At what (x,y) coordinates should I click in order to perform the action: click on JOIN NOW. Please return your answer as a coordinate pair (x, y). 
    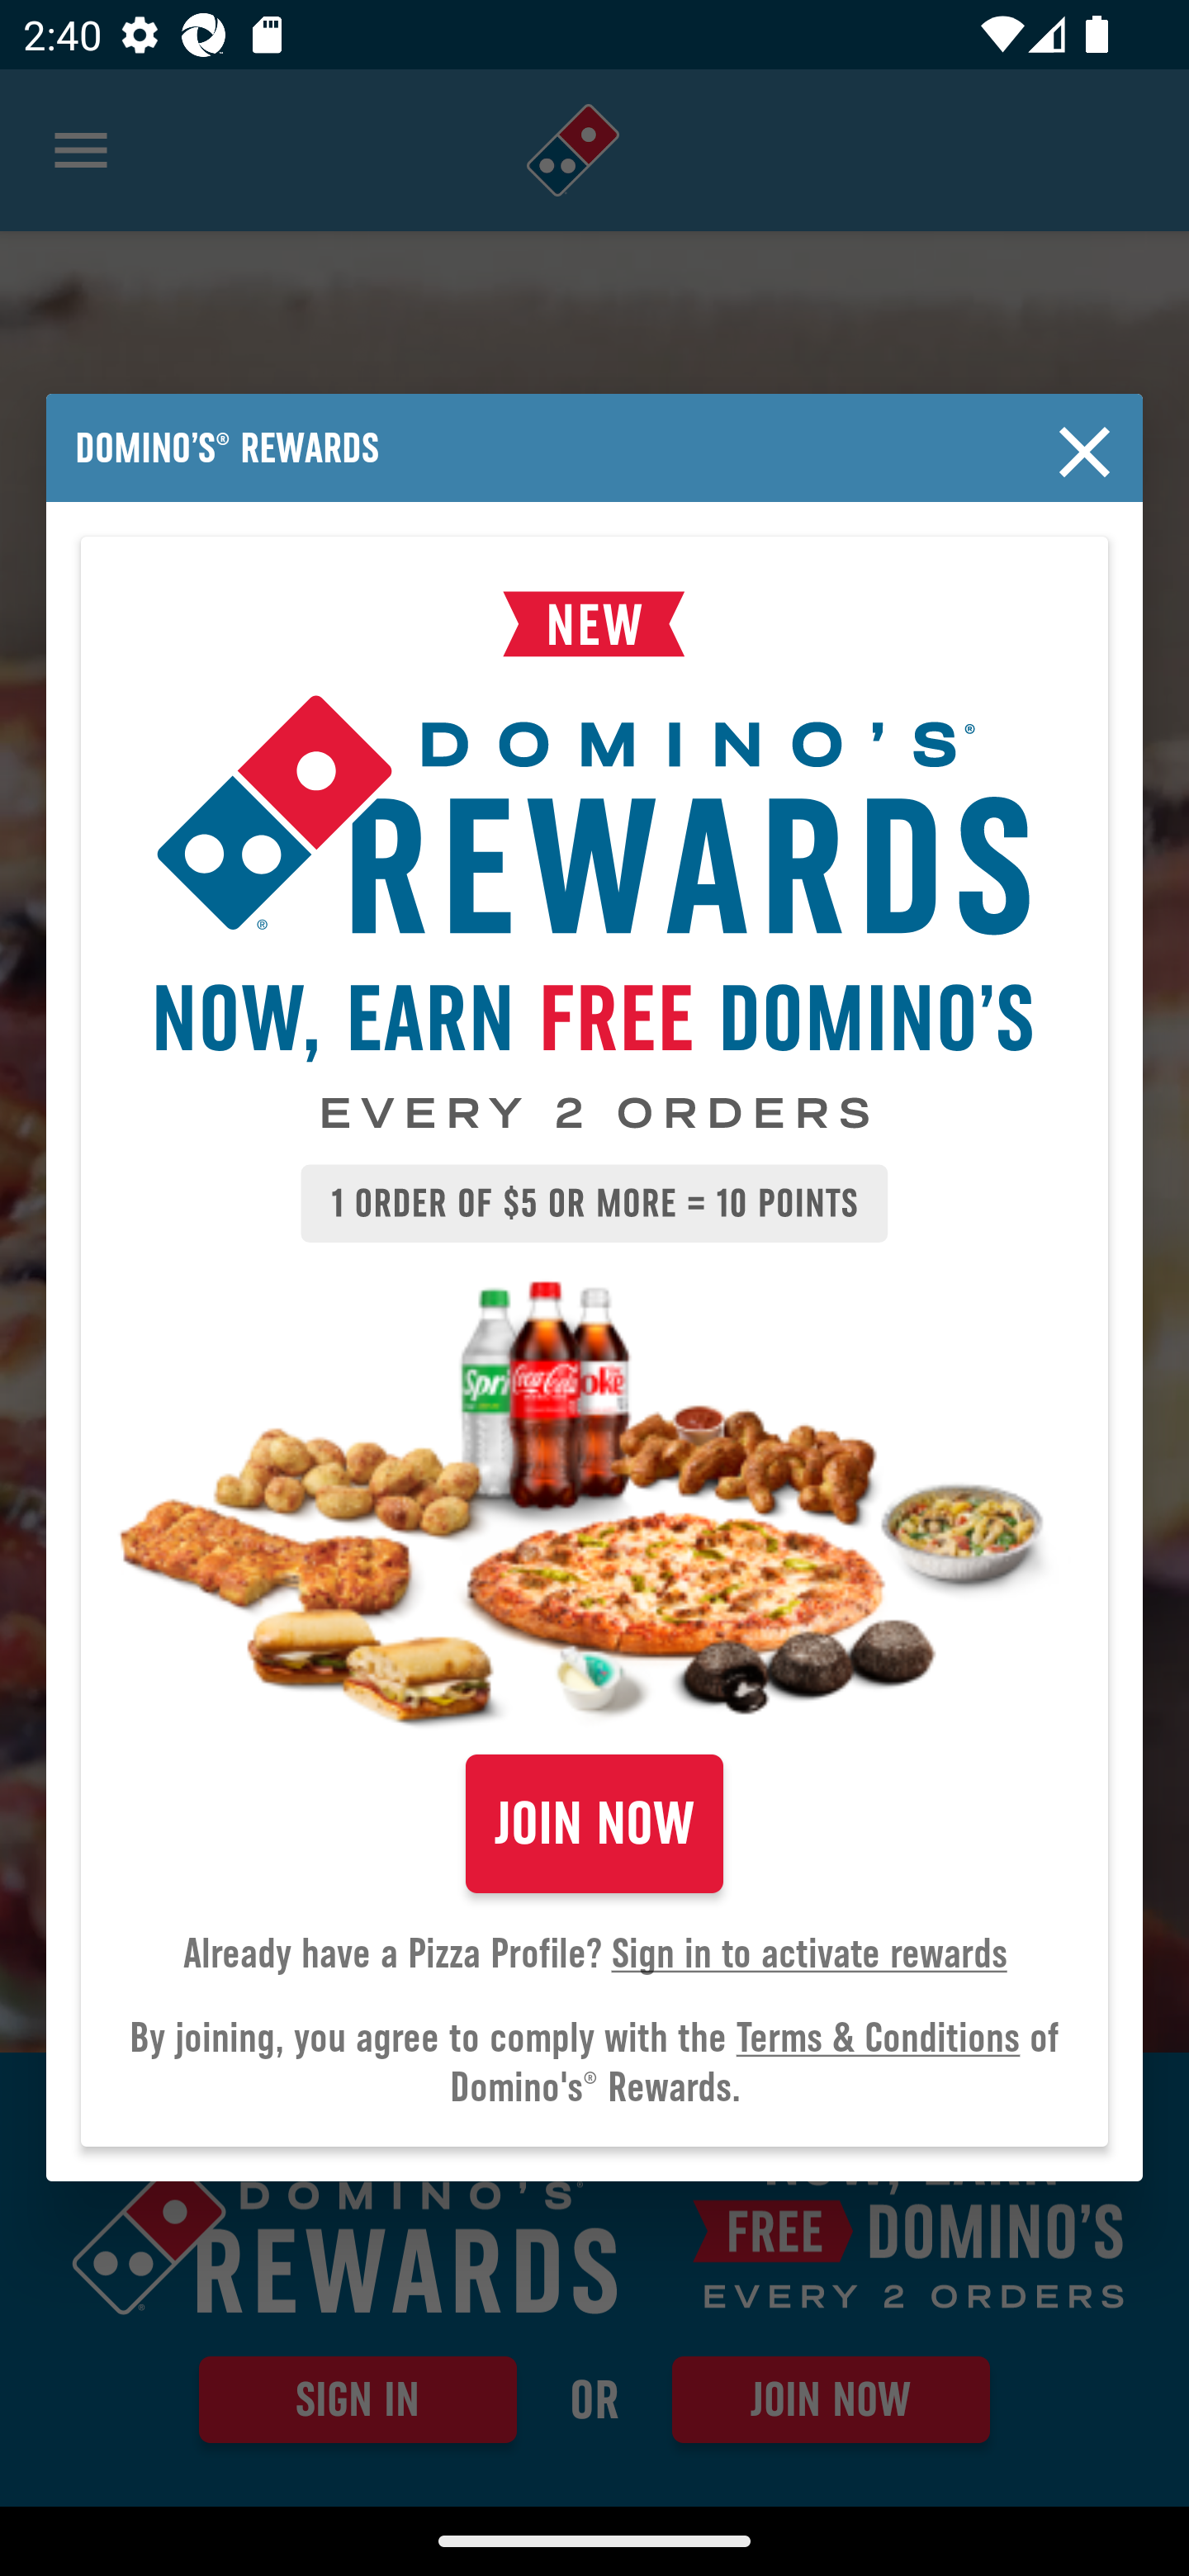
    Looking at the image, I should click on (594, 1823).